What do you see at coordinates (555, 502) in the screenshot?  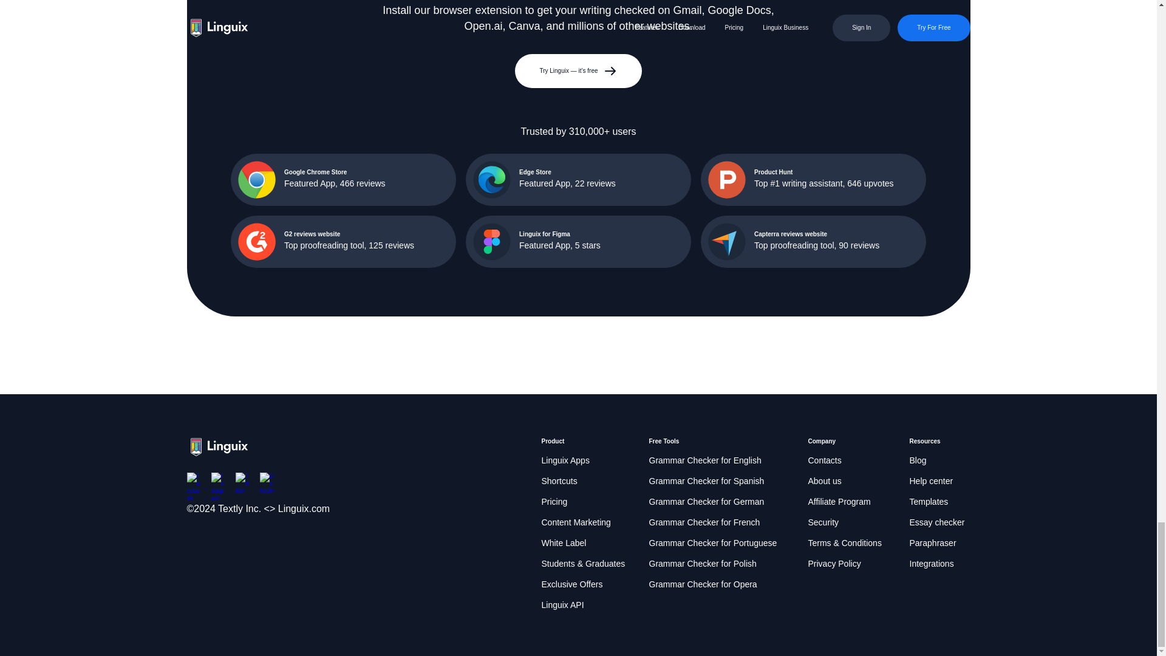 I see `Pricing` at bounding box center [555, 502].